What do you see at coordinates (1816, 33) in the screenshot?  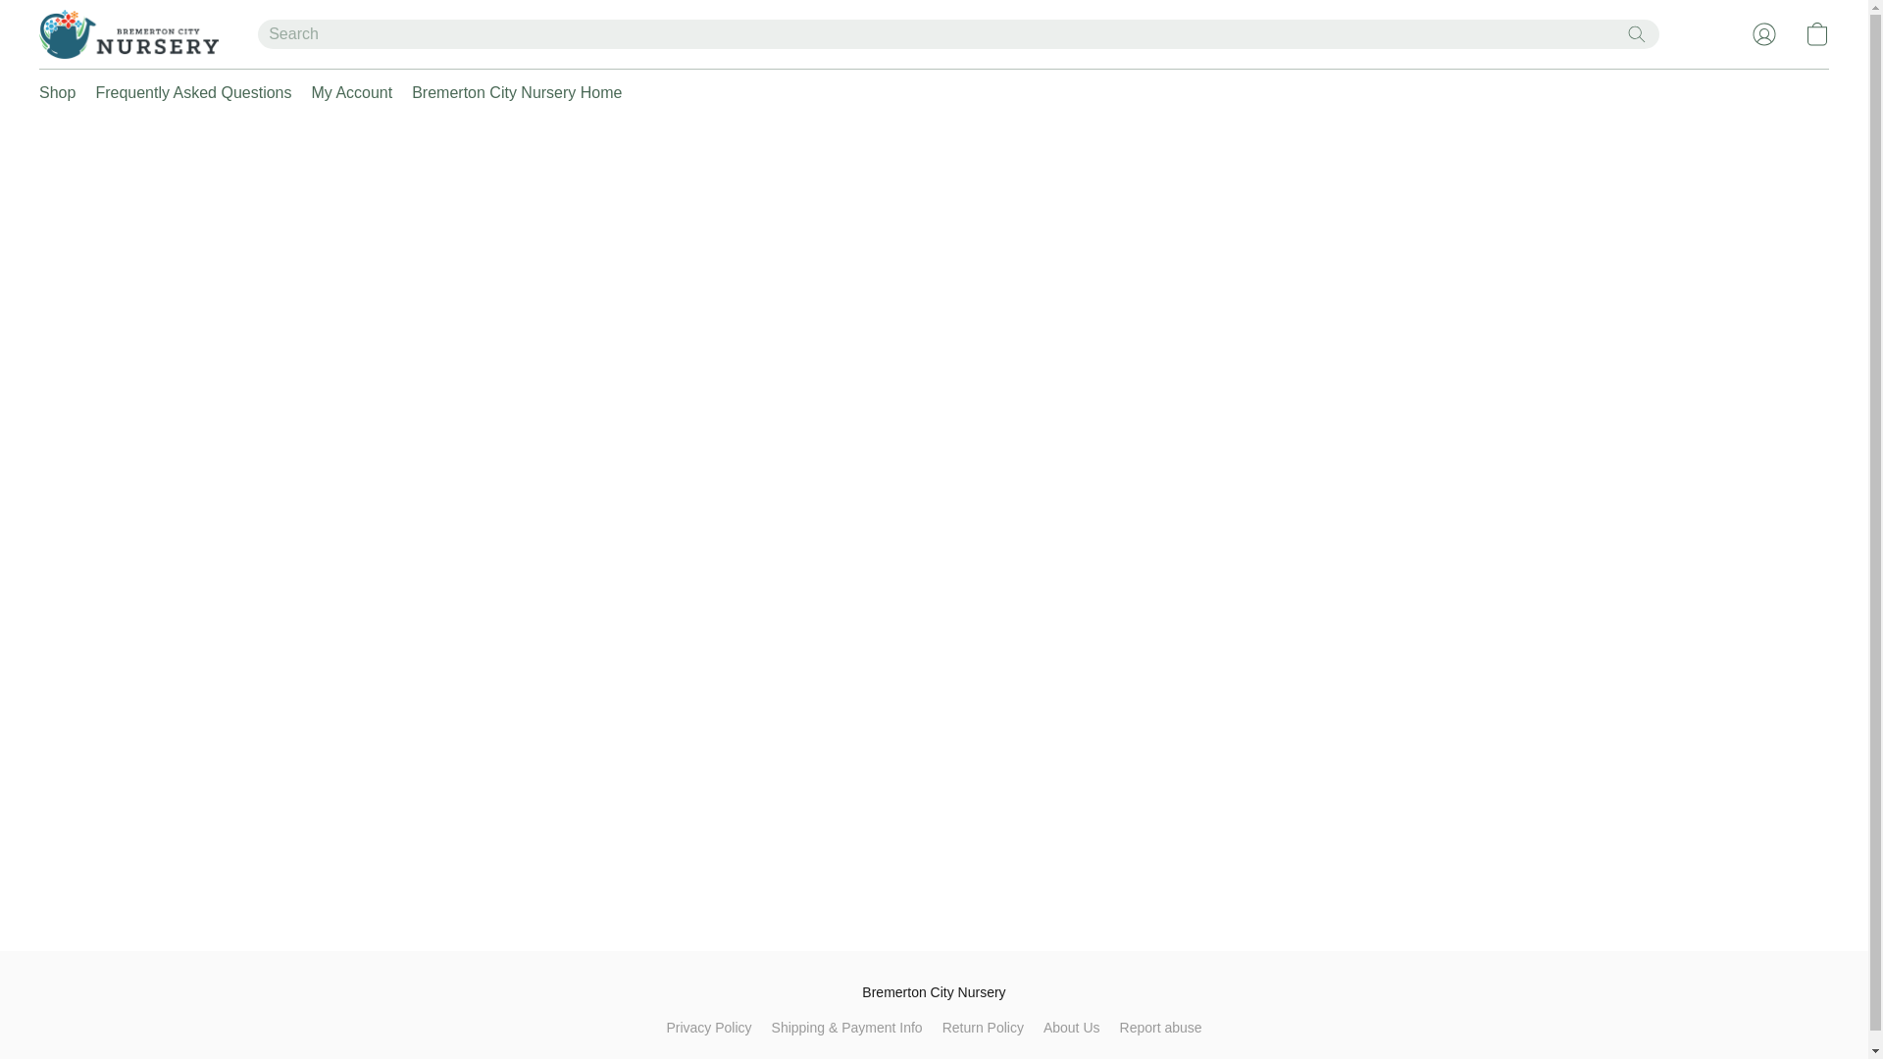 I see `Go to your shopping cart` at bounding box center [1816, 33].